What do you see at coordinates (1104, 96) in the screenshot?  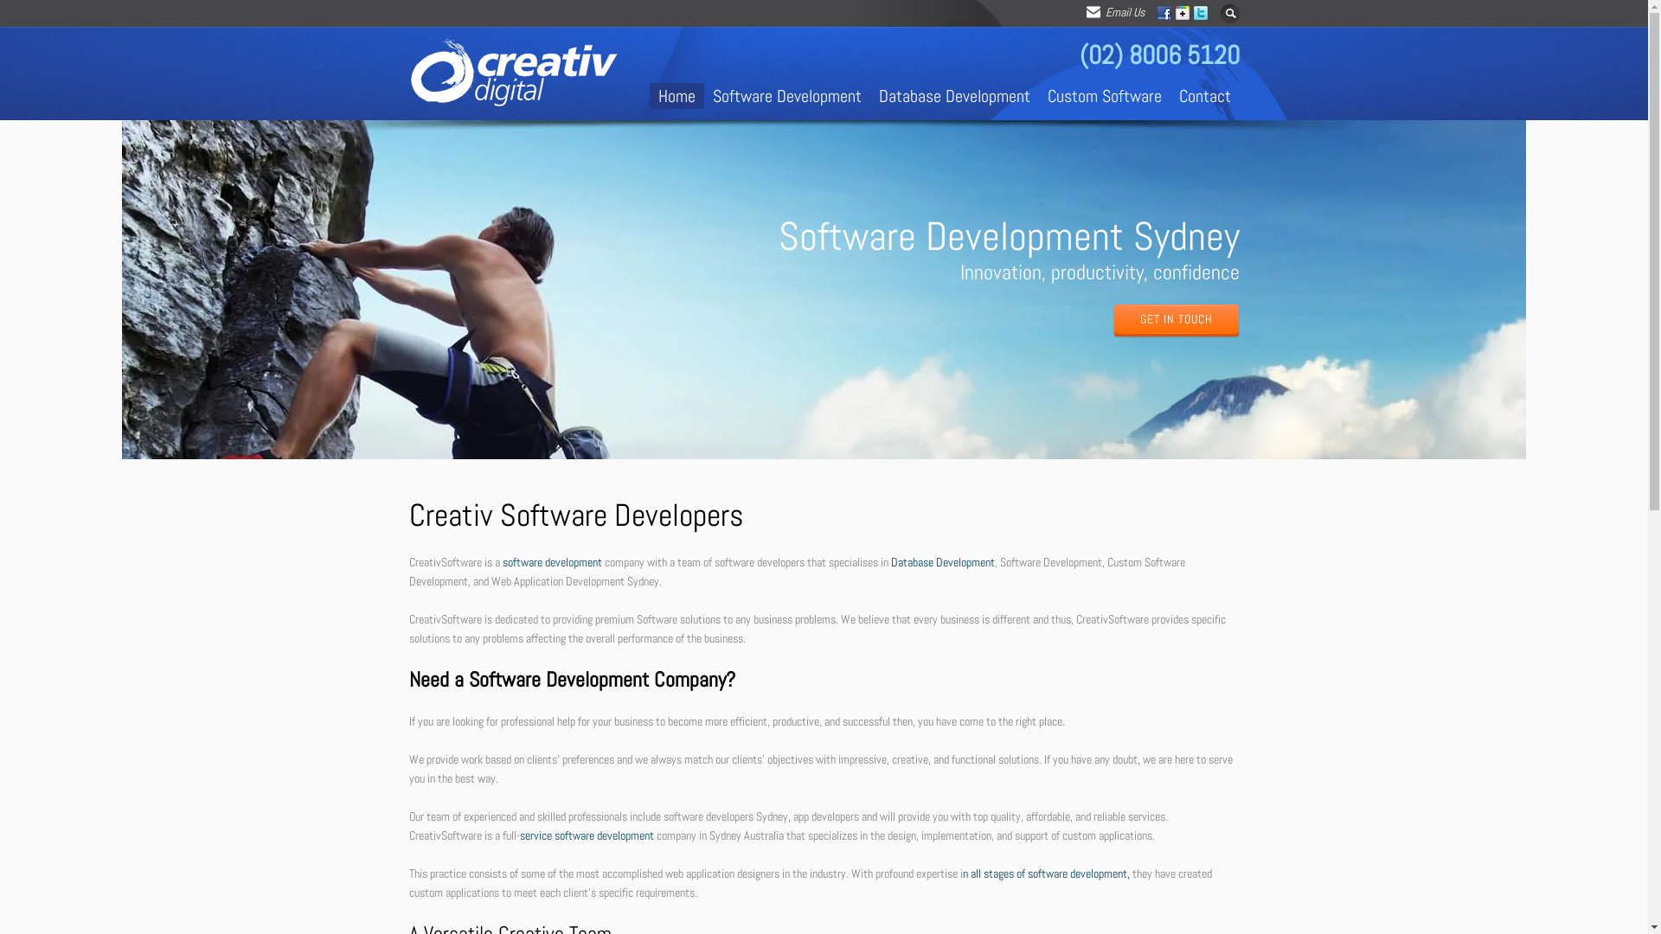 I see `Custom Software` at bounding box center [1104, 96].